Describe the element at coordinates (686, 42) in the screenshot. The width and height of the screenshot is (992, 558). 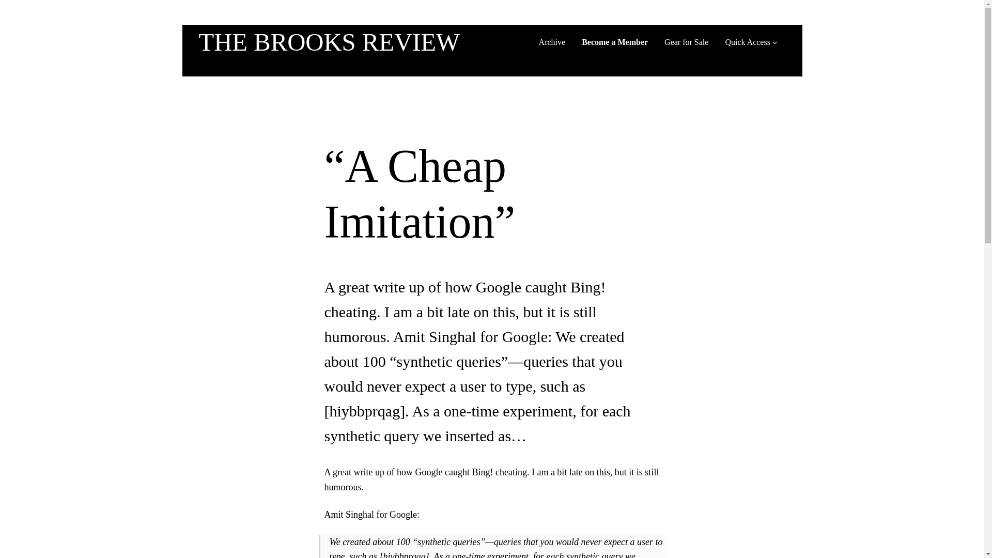
I see `Gear for Sale` at that location.